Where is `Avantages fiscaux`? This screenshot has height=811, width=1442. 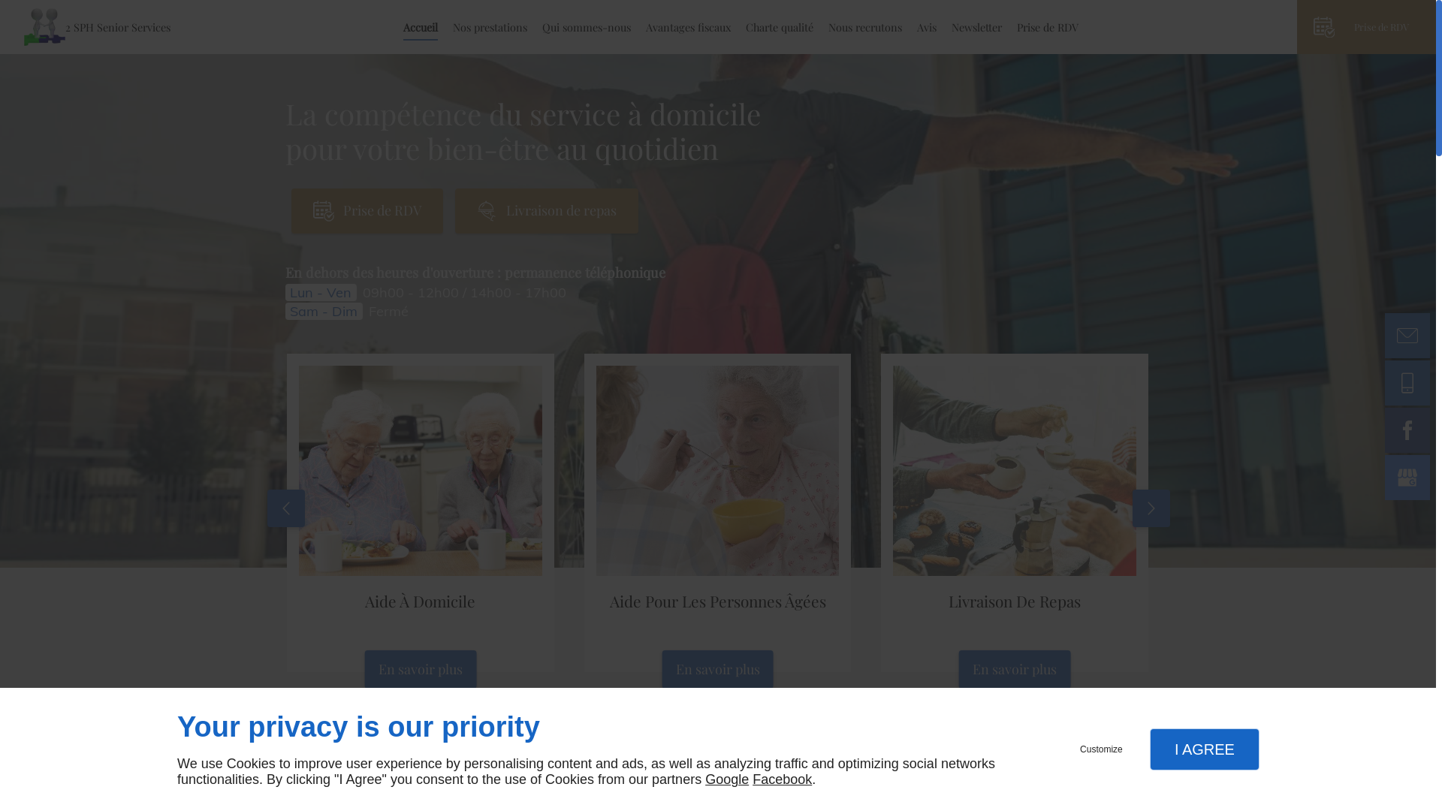
Avantages fiscaux is located at coordinates (688, 27).